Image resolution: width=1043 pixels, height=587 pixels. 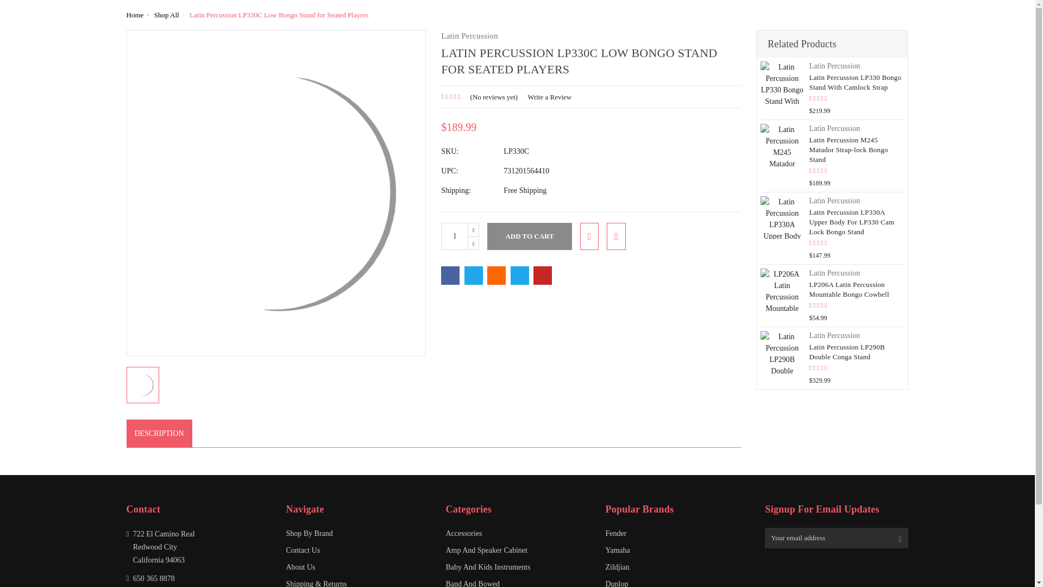 I want to click on Latin Percussion LP290B Double Conga Stand, so click(x=781, y=352).